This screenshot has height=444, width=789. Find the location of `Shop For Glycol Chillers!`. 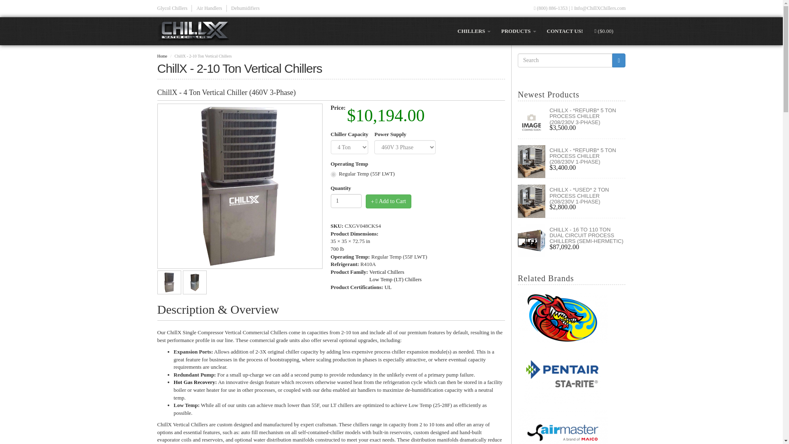

Shop For Glycol Chillers! is located at coordinates (174, 8).